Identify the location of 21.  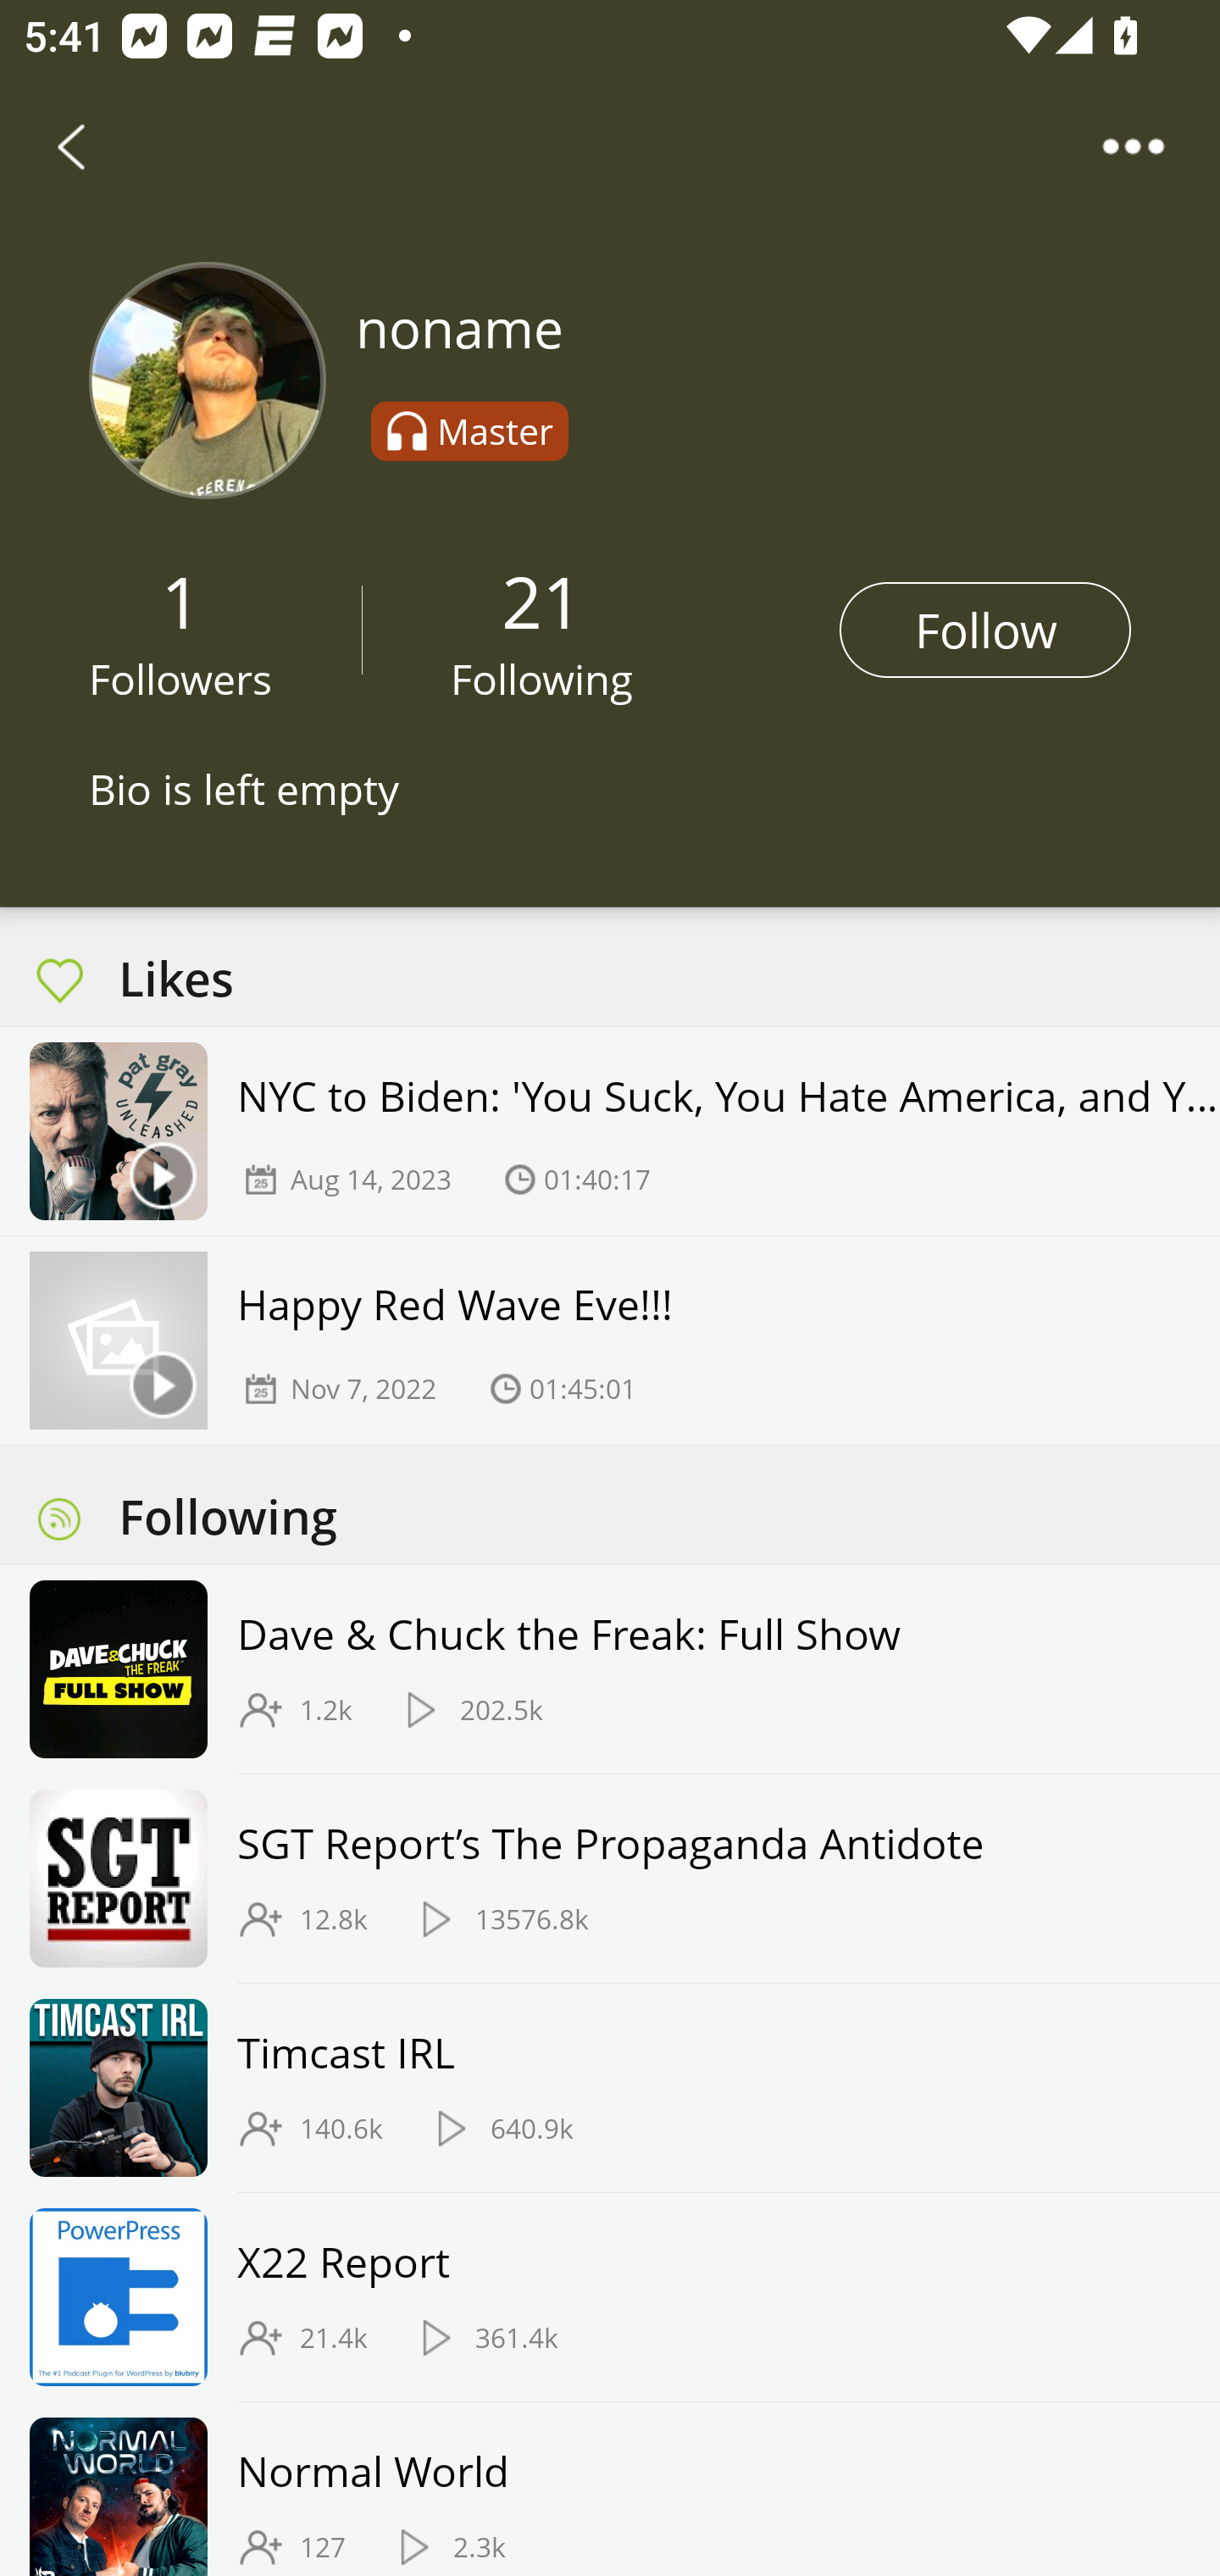
(542, 600).